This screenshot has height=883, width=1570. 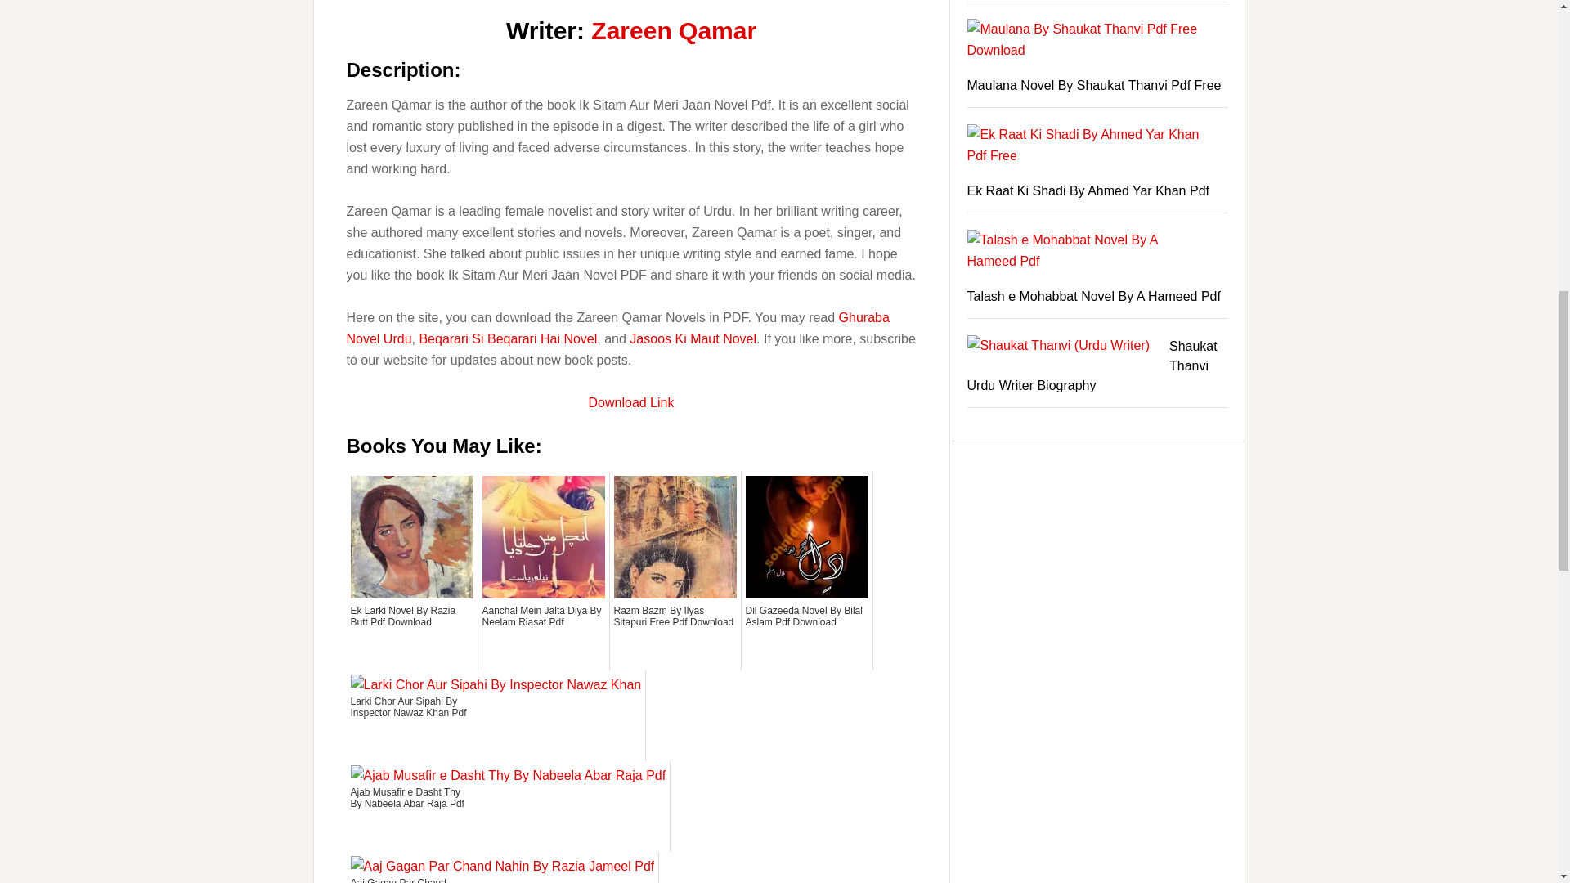 What do you see at coordinates (410, 635) in the screenshot?
I see `Ek Larki Novel By Razia Butt Pdf Download` at bounding box center [410, 635].